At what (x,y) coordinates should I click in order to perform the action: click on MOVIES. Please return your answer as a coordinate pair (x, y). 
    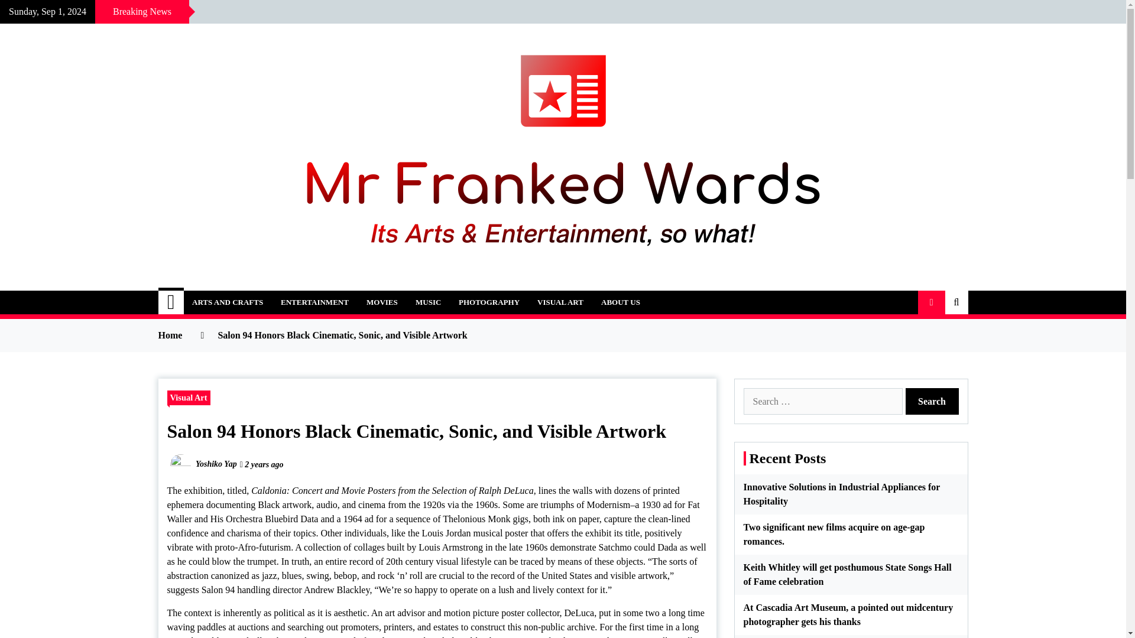
    Looking at the image, I should click on (382, 302).